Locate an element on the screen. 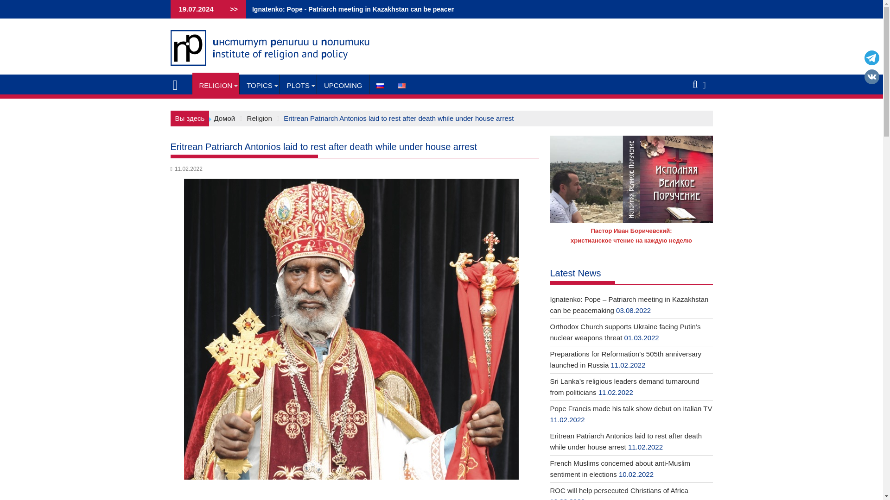 The image size is (890, 500). RELIGION is located at coordinates (216, 85).